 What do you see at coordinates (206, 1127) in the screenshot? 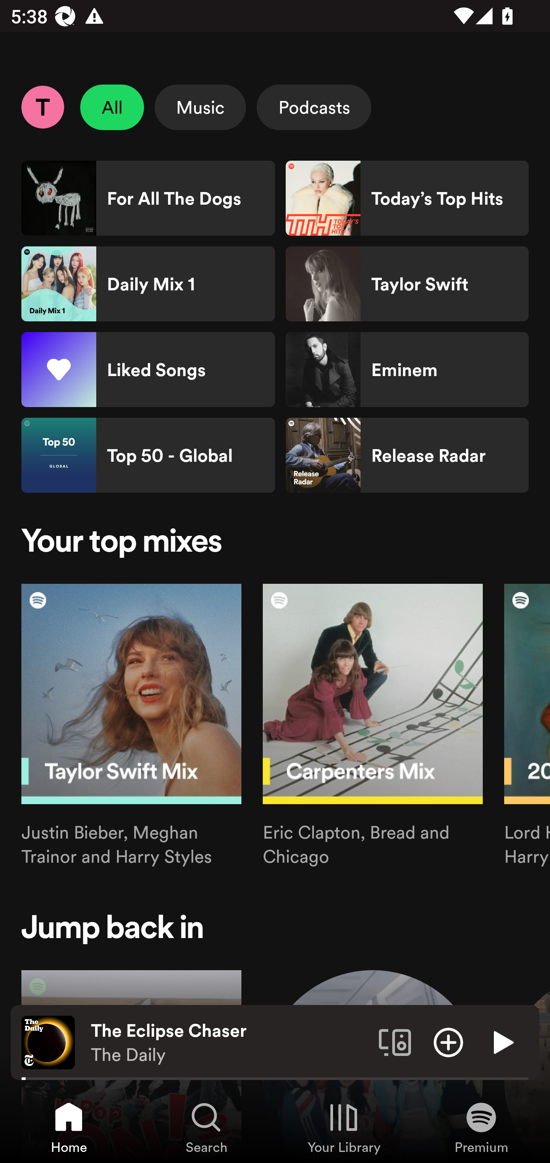
I see `Search, Tab 2 of 4 Search Search` at bounding box center [206, 1127].